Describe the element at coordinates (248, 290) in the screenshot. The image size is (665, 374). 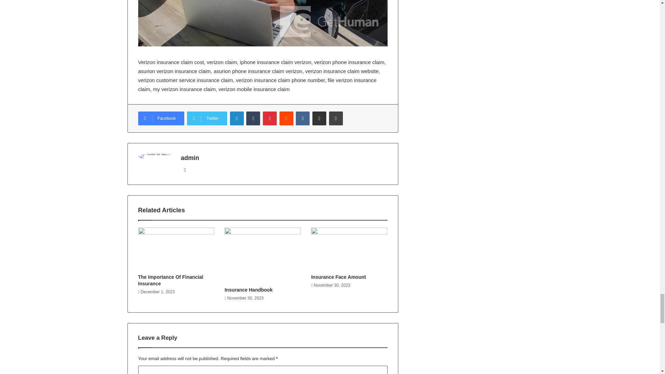
I see `Insurance Handbook` at that location.